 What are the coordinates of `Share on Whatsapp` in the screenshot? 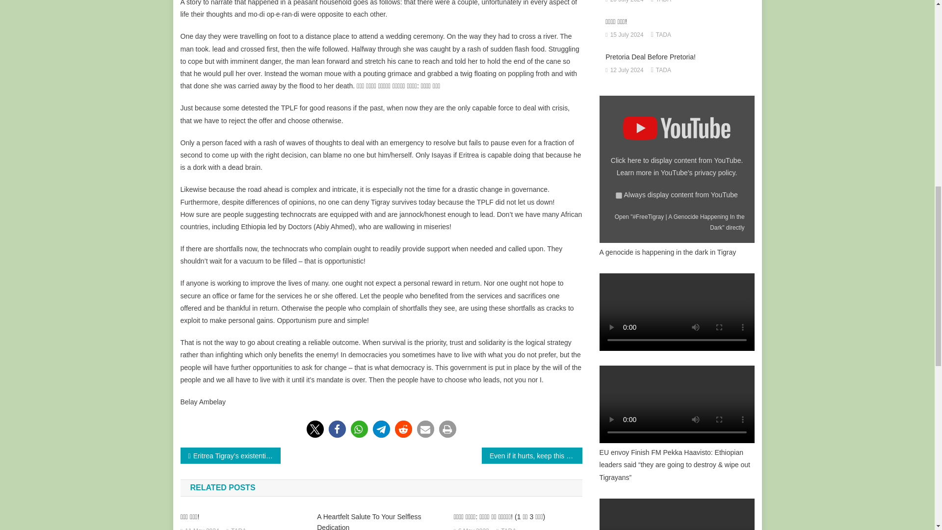 It's located at (359, 429).